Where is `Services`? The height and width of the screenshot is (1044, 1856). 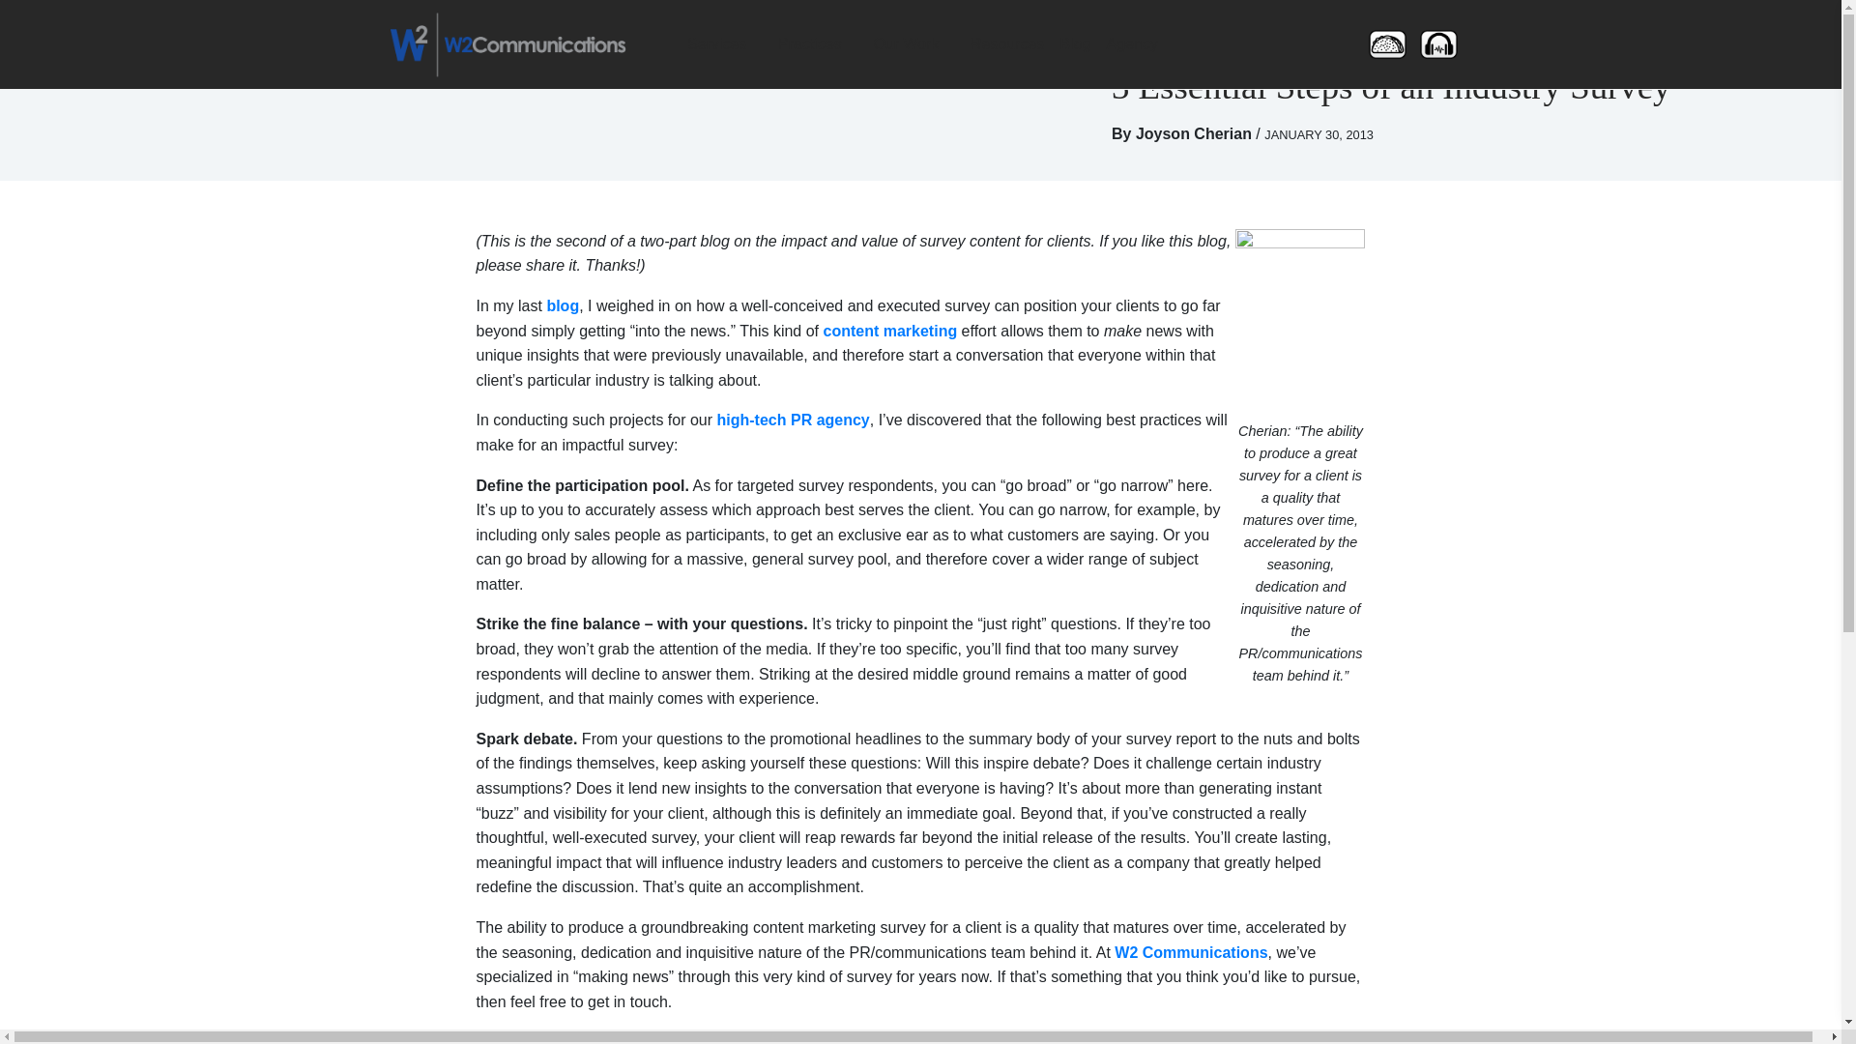 Services is located at coordinates (724, 43).